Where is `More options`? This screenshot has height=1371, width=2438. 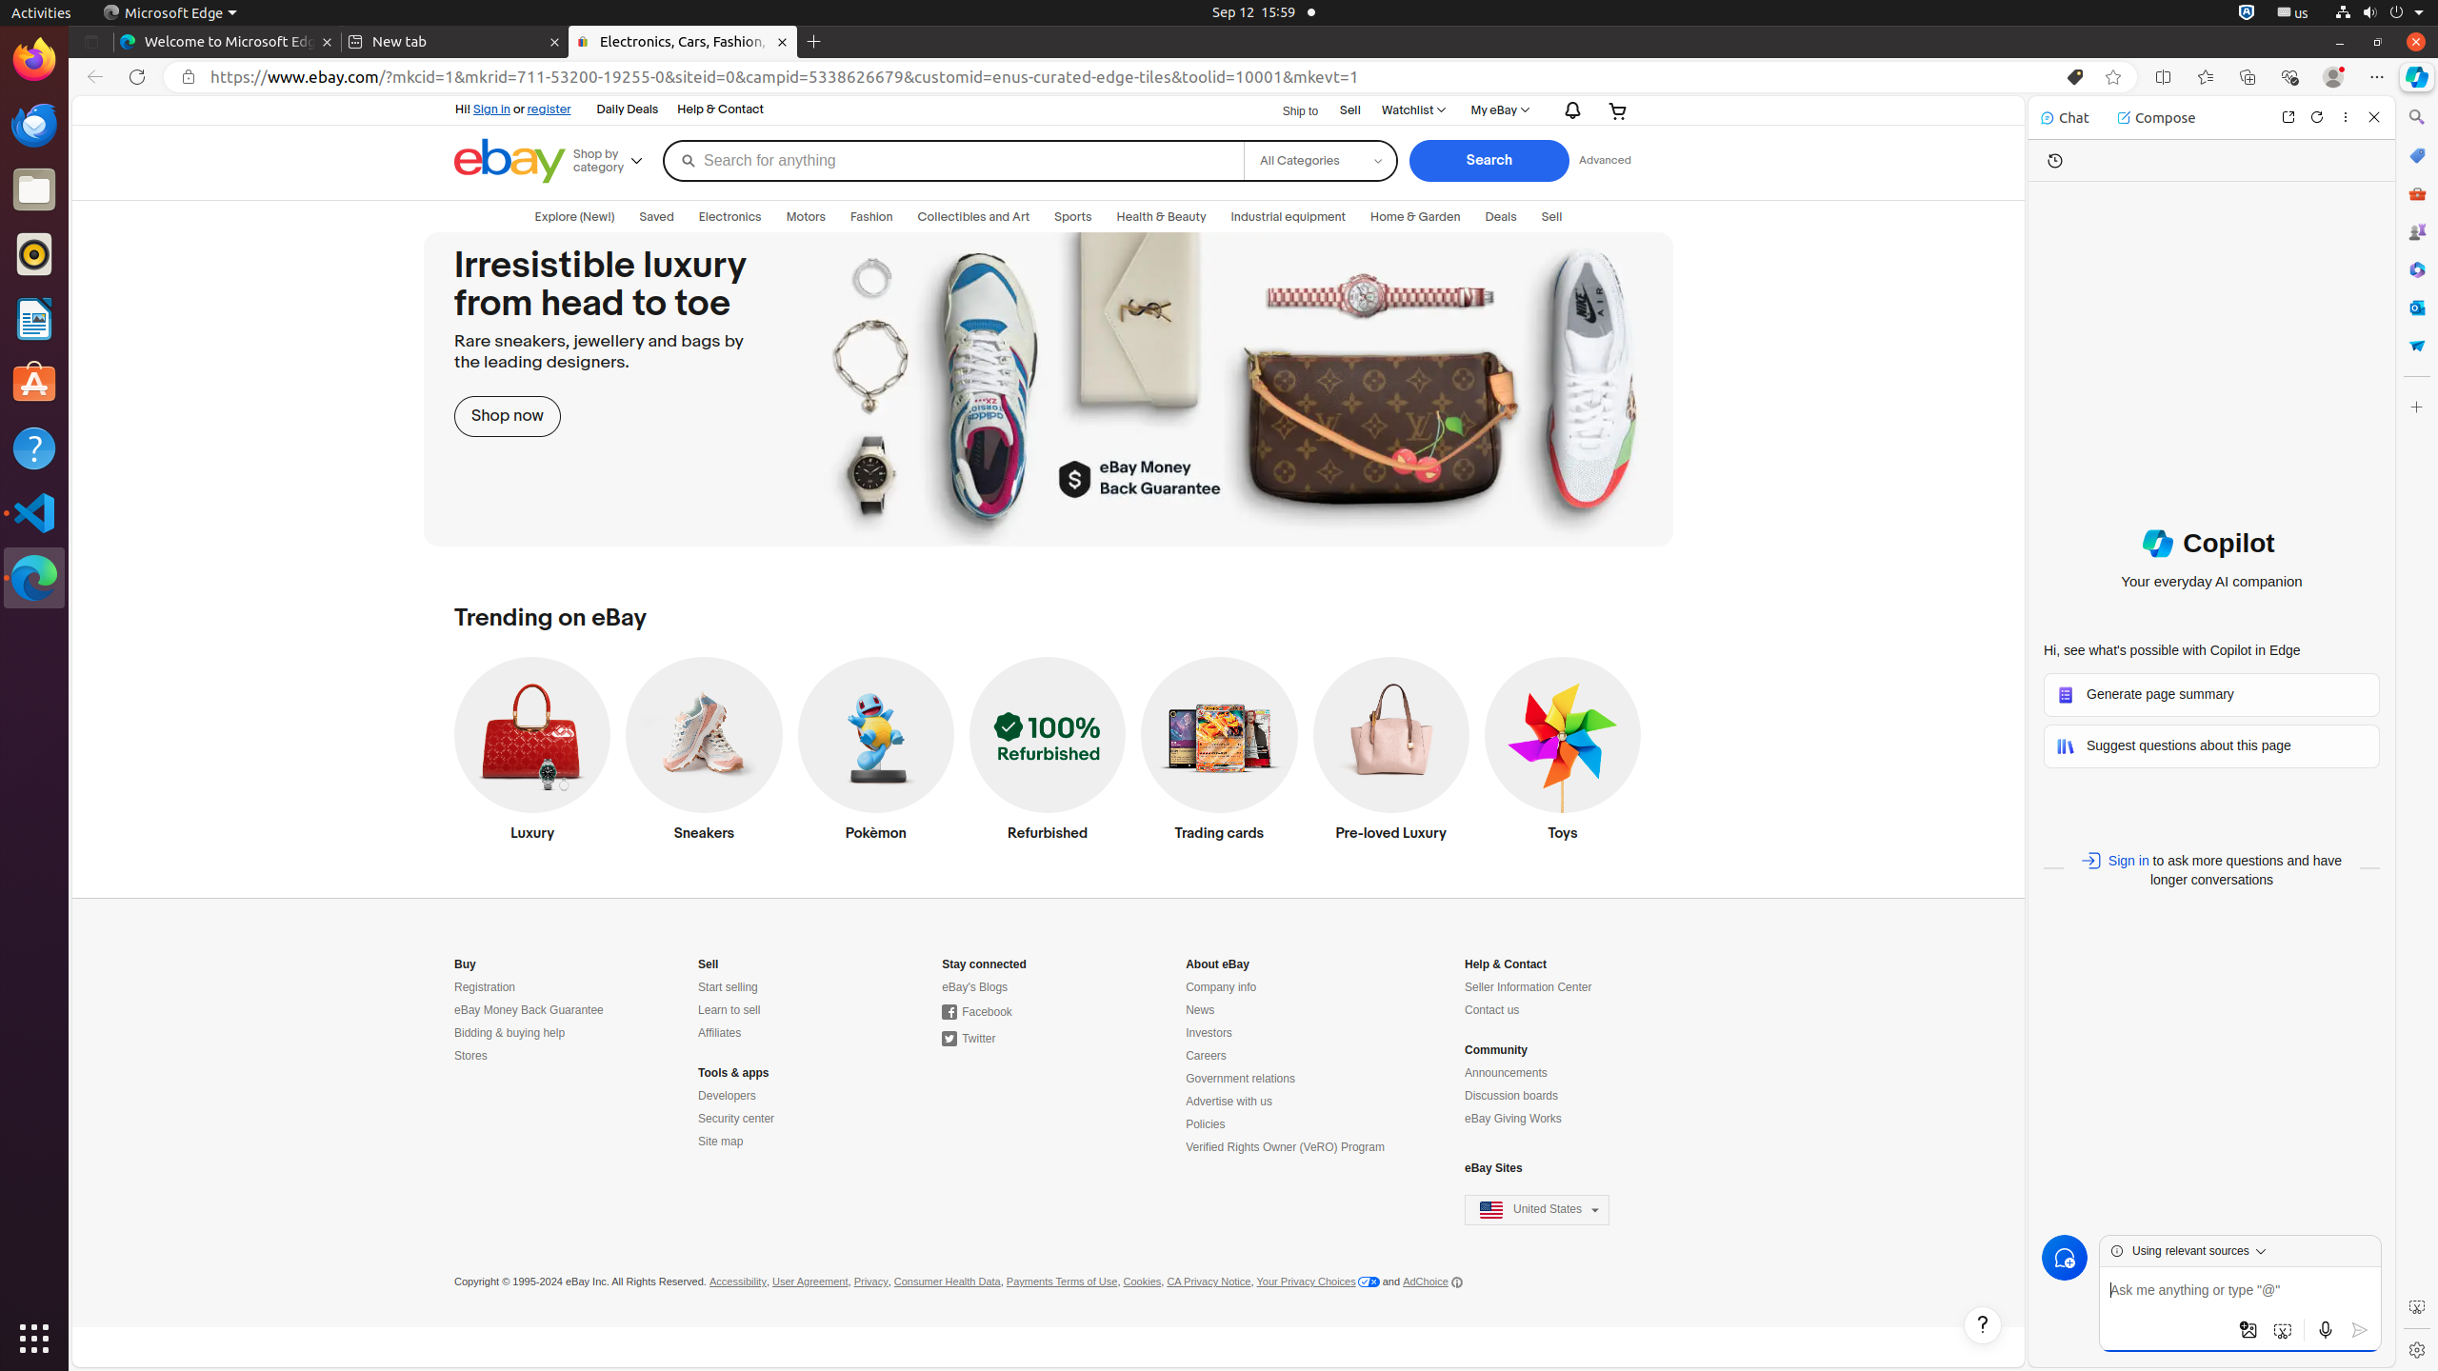 More options is located at coordinates (2346, 116).